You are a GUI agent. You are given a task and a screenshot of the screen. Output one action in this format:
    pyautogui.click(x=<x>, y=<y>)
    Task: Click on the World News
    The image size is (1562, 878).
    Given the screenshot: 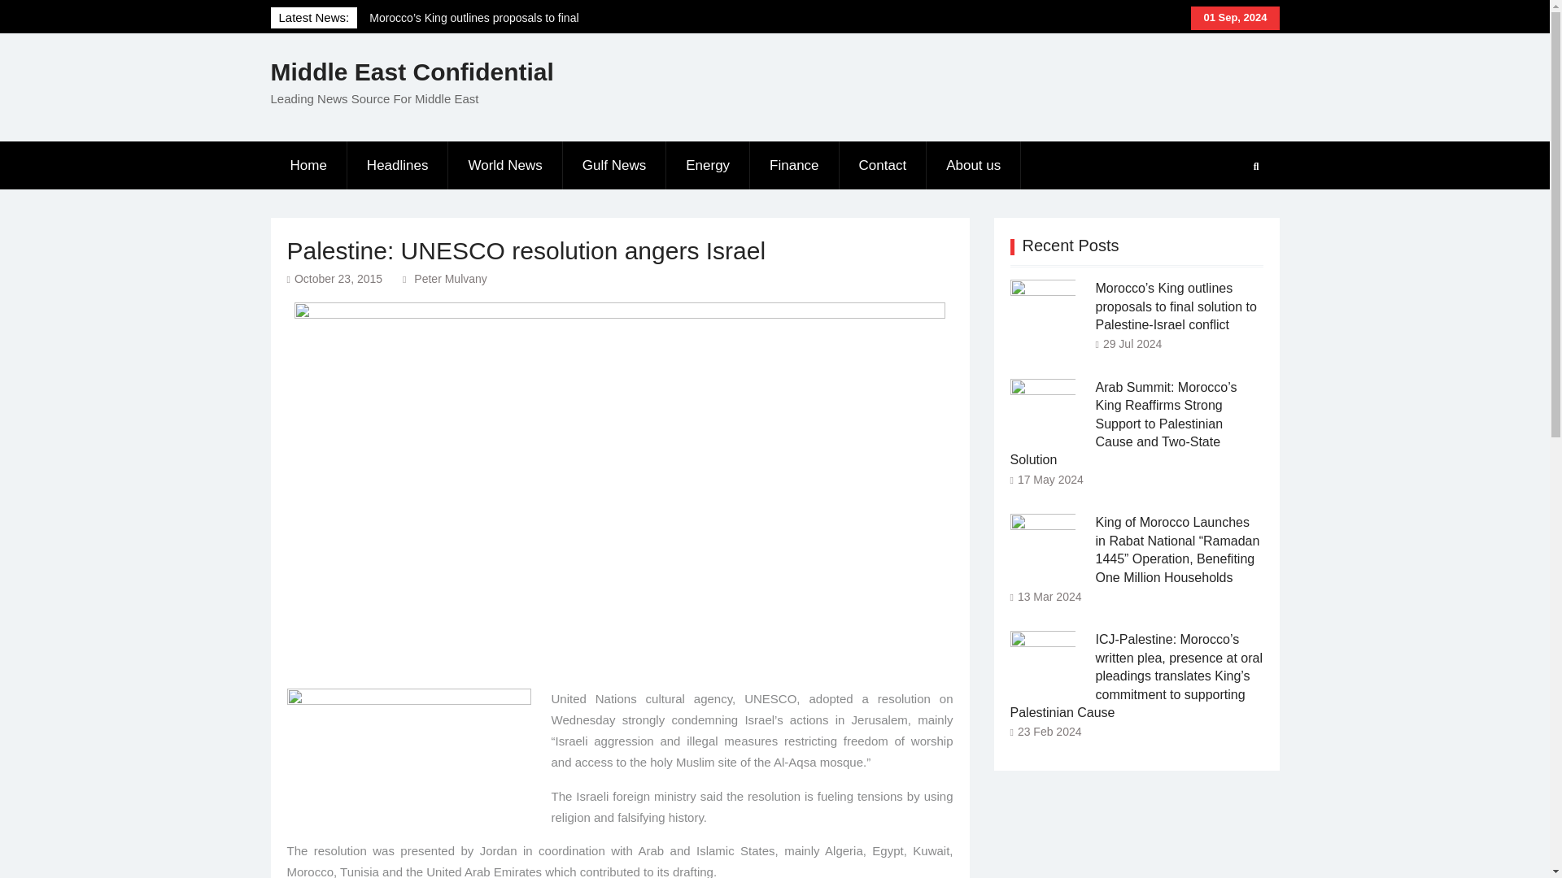 What is the action you would take?
    pyautogui.click(x=505, y=166)
    